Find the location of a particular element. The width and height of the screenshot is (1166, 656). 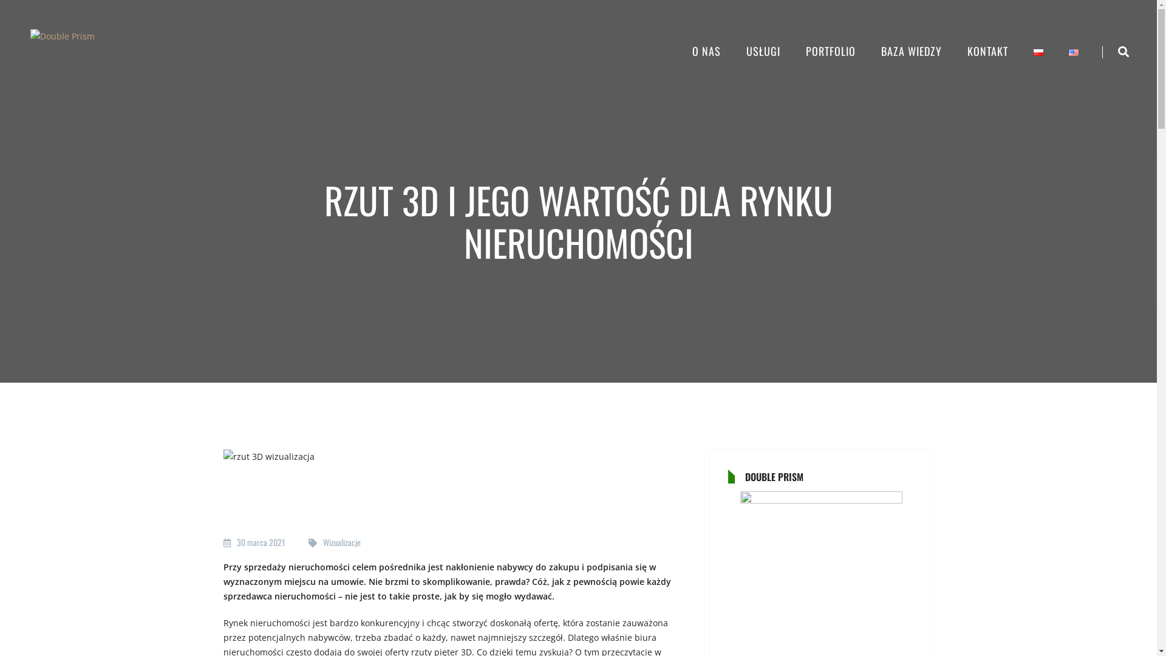

BAZA WIEDZY is located at coordinates (912, 52).